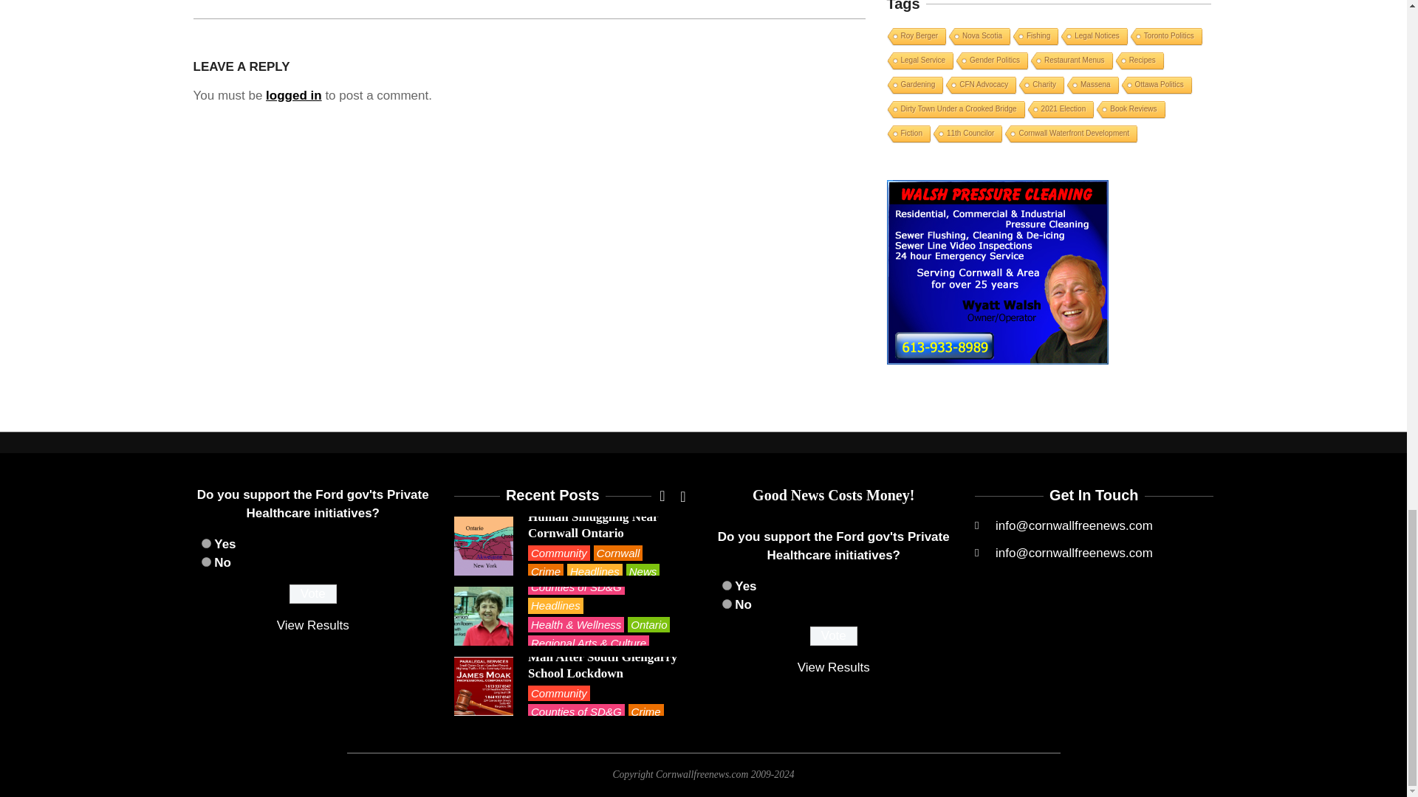 The height and width of the screenshot is (797, 1418). What do you see at coordinates (833, 635) in the screenshot?
I see `   Vote   ` at bounding box center [833, 635].